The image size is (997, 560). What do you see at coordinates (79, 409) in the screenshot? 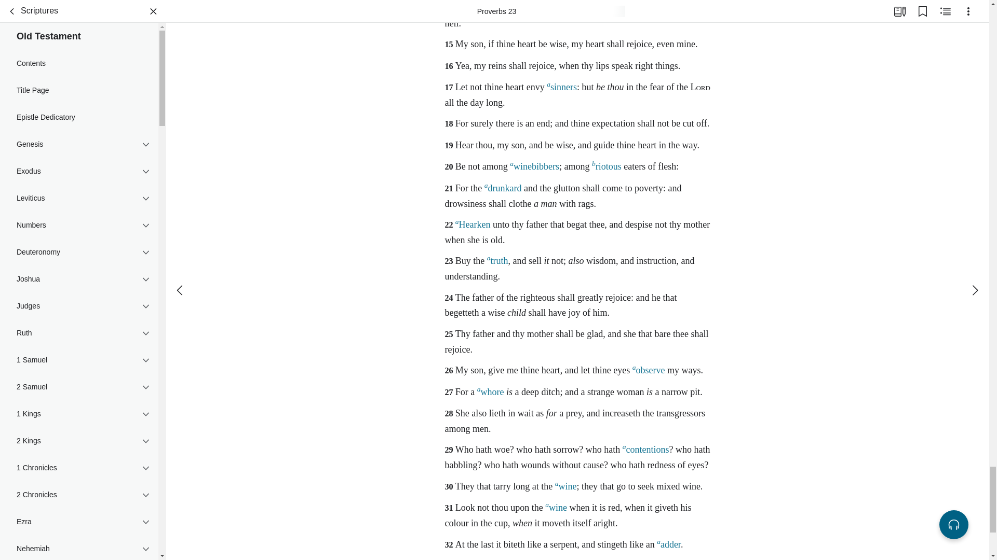
I see `Proverbs 14` at bounding box center [79, 409].